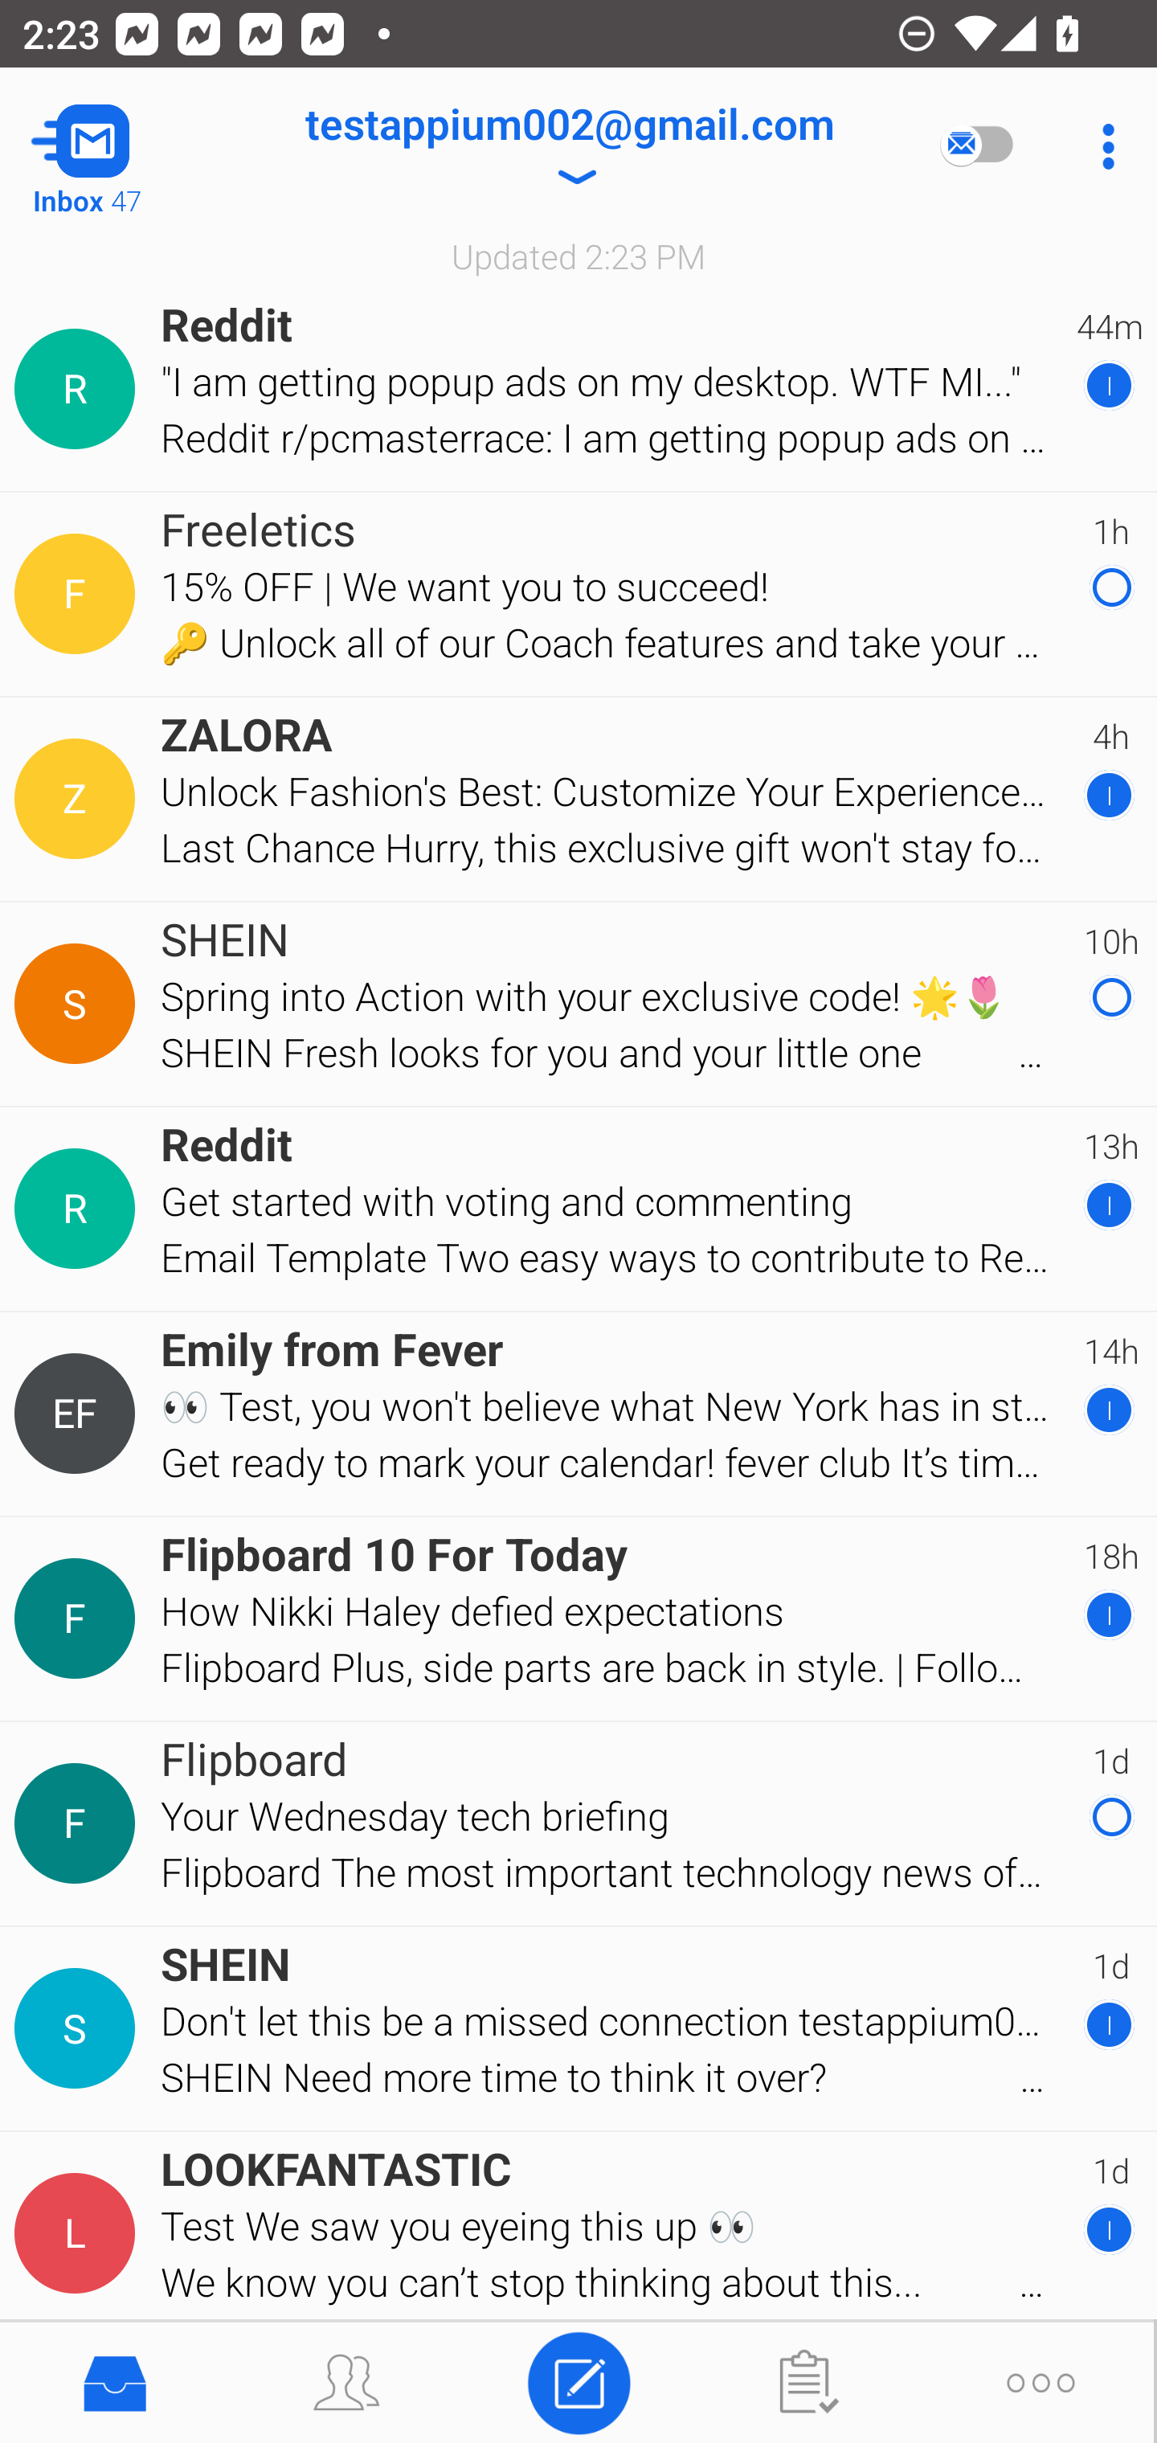 The width and height of the screenshot is (1157, 2443). I want to click on Contact Details, so click(79, 1209).